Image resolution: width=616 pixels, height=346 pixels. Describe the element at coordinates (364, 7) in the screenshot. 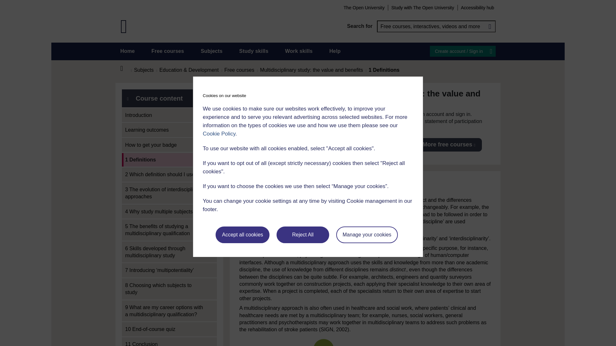

I see `The Open University` at that location.